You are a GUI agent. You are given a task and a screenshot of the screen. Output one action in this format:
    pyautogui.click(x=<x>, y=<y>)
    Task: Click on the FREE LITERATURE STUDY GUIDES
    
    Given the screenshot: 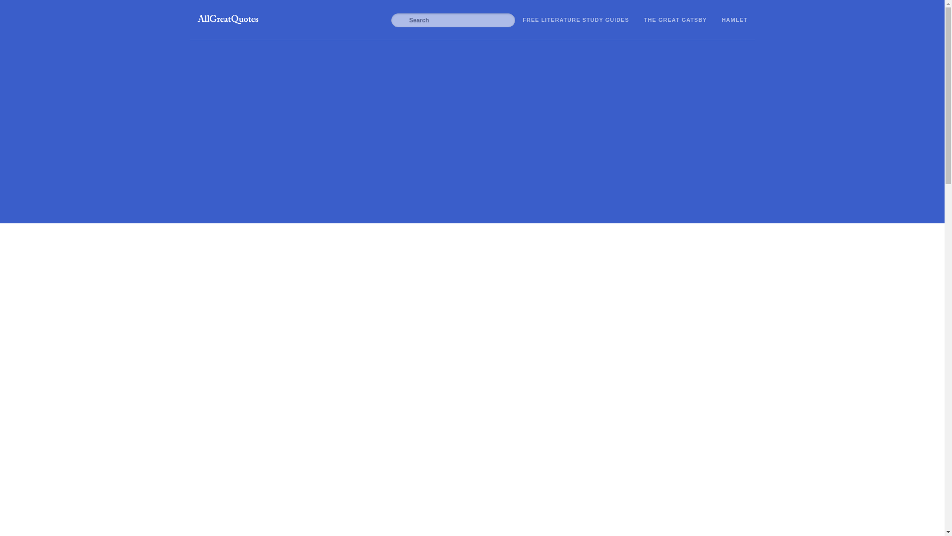 What is the action you would take?
    pyautogui.click(x=576, y=20)
    